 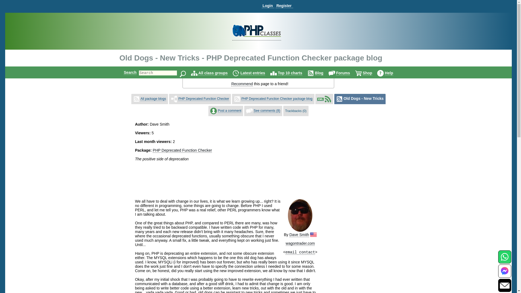 I want to click on United States, so click(x=313, y=234).